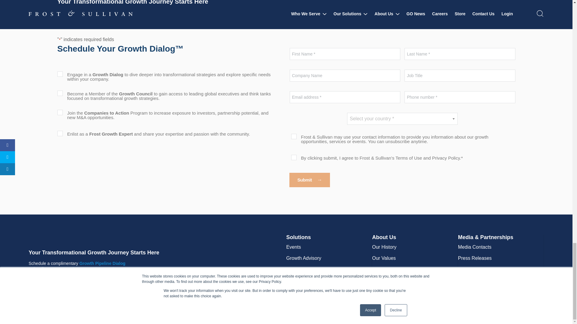 The width and height of the screenshot is (577, 324). What do you see at coordinates (88, 238) in the screenshot?
I see `frostsullivanlogo` at bounding box center [88, 238].